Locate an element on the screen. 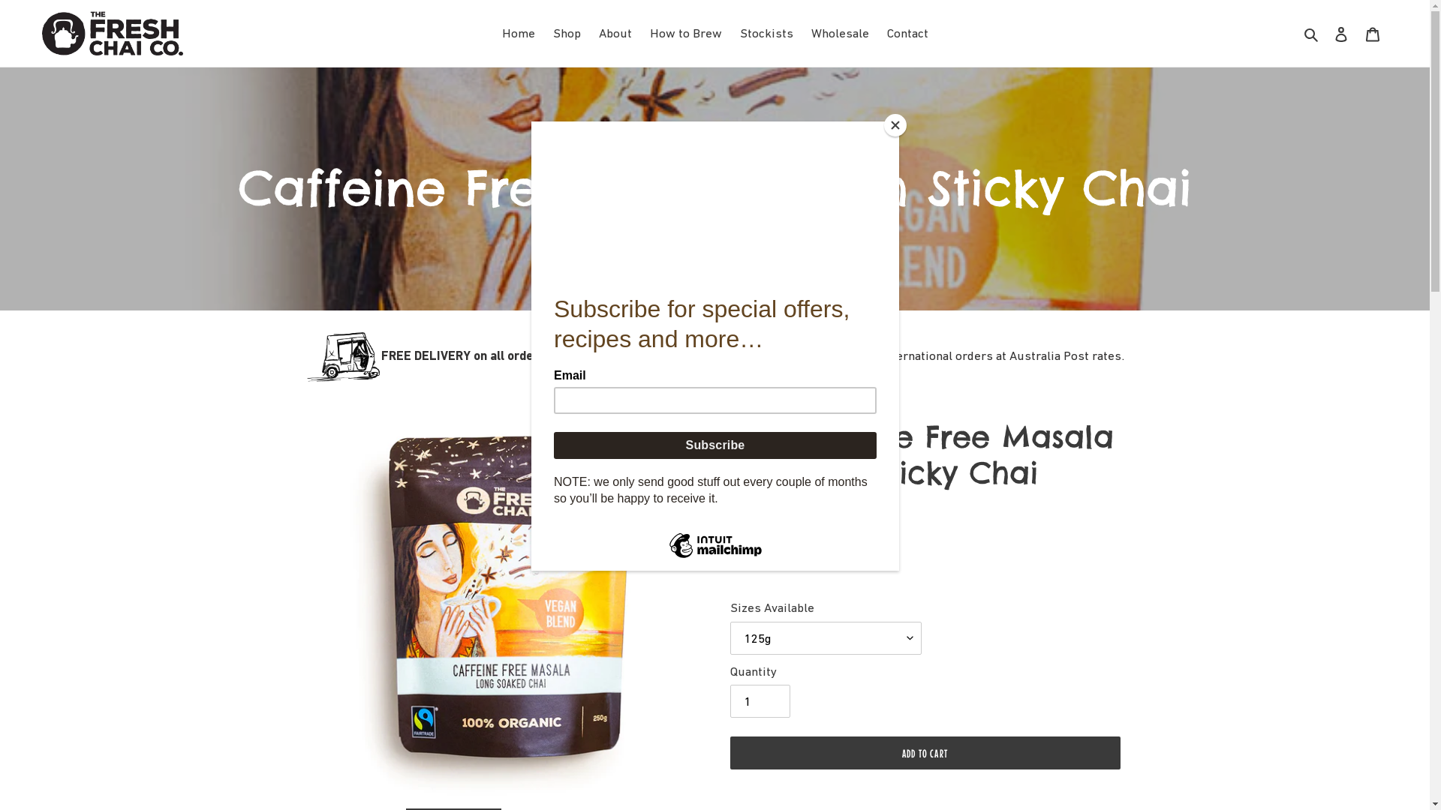 The height and width of the screenshot is (810, 1441). Shop is located at coordinates (566, 34).